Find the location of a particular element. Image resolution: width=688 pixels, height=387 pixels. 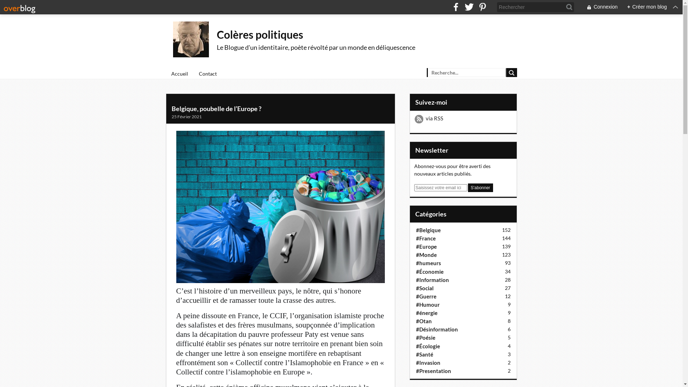

via RSS is located at coordinates (463, 120).